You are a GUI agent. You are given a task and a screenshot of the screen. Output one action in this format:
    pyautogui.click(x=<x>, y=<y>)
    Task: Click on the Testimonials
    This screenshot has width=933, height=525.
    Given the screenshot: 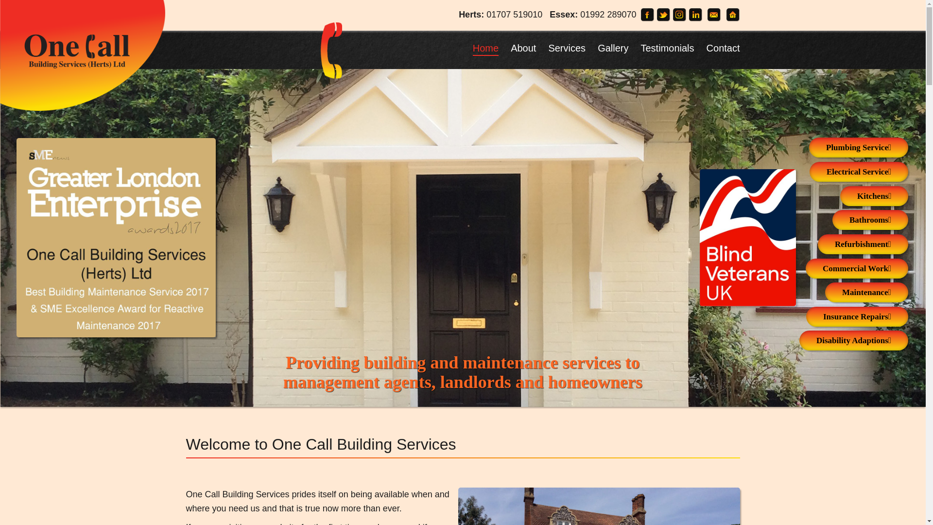 What is the action you would take?
    pyautogui.click(x=667, y=48)
    